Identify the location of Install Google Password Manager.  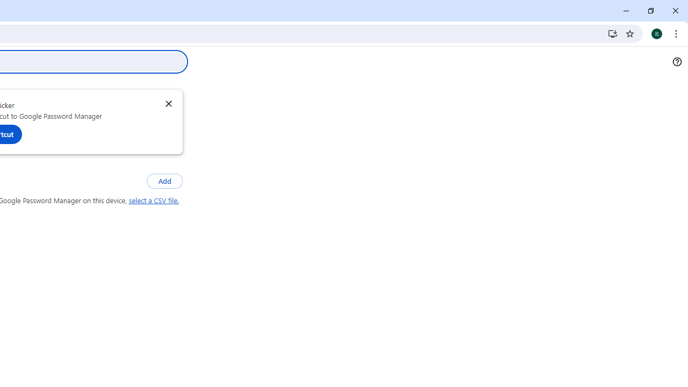
(613, 33).